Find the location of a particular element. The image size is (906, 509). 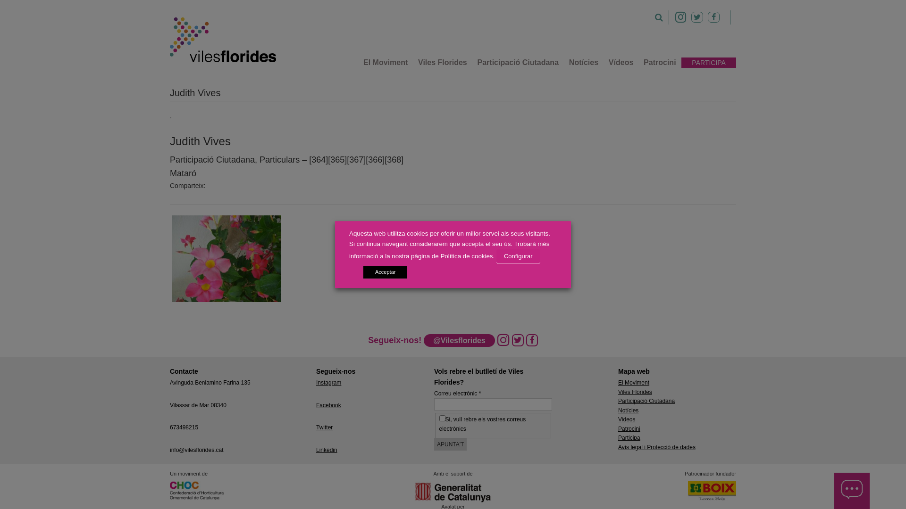

El Moviment is located at coordinates (634, 383).